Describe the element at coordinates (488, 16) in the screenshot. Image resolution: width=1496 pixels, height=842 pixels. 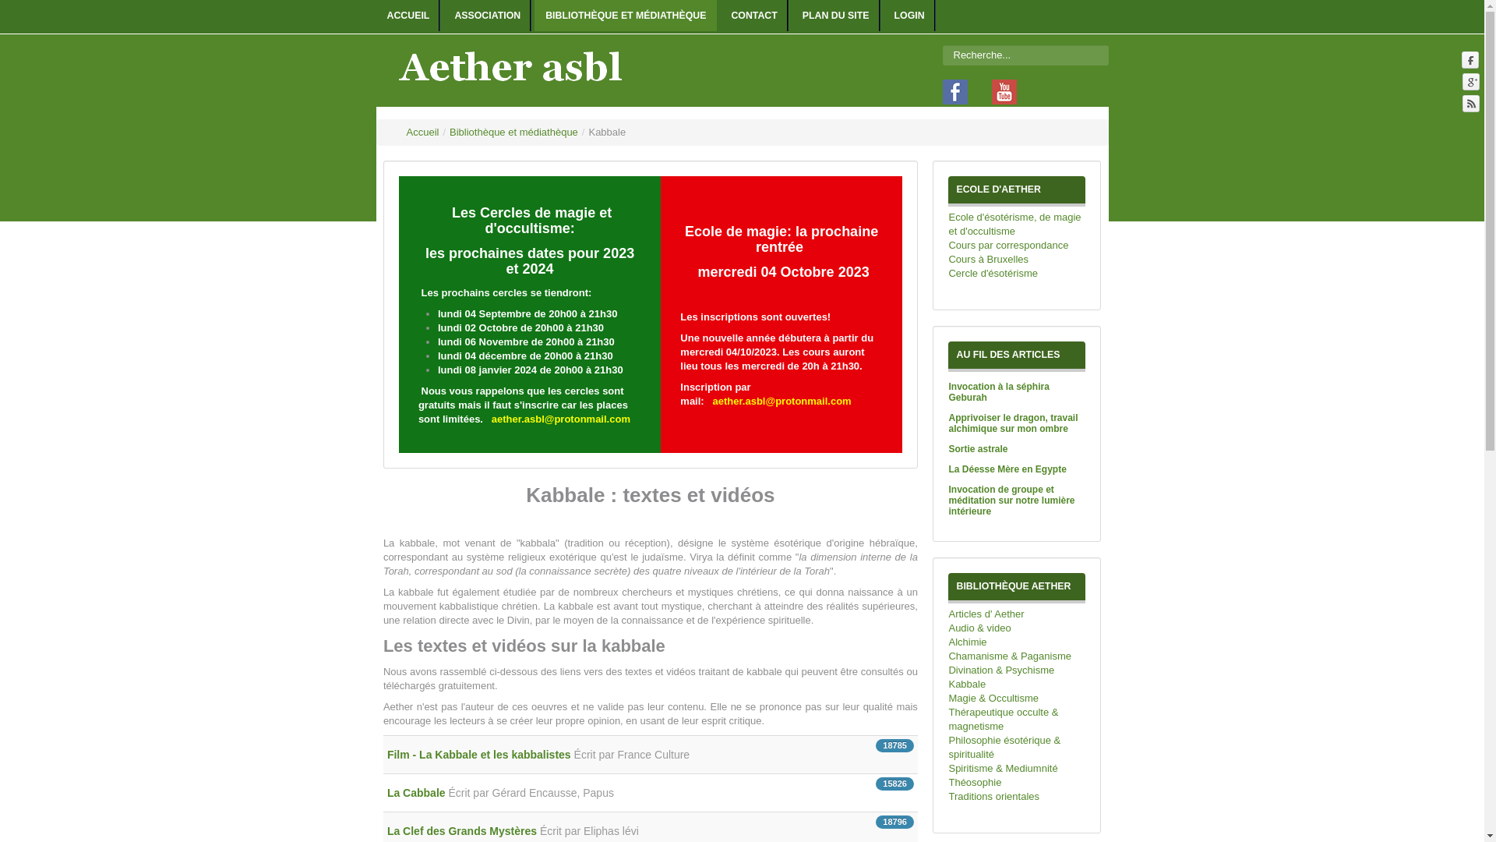
I see `ASSOCIATION` at that location.